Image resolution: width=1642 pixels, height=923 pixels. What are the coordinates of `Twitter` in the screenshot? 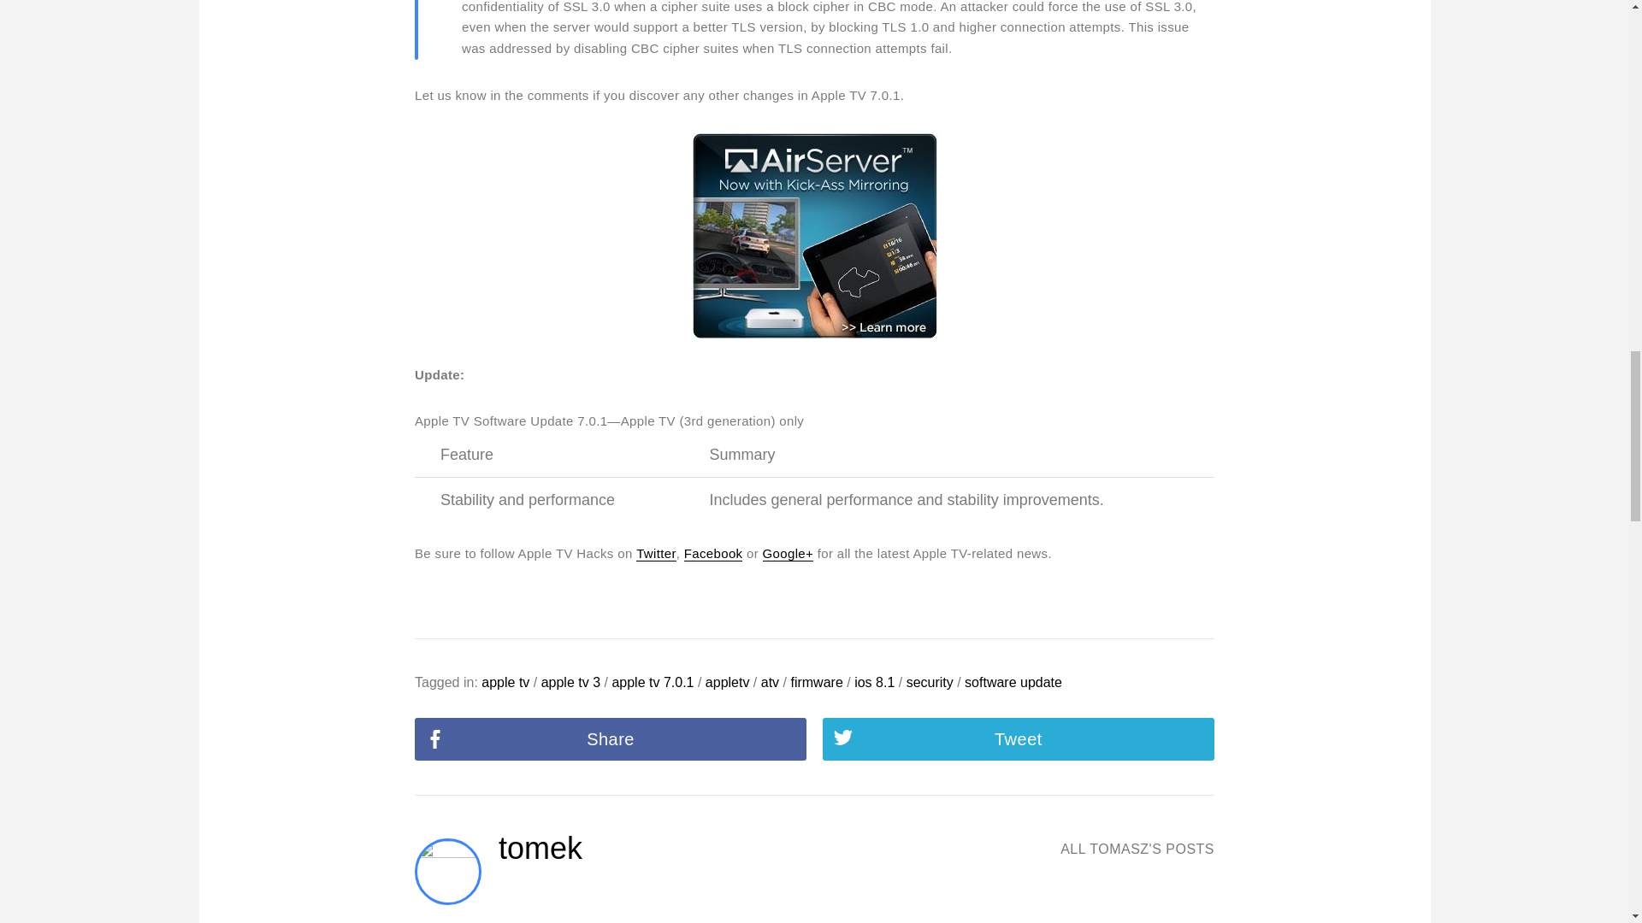 It's located at (657, 554).